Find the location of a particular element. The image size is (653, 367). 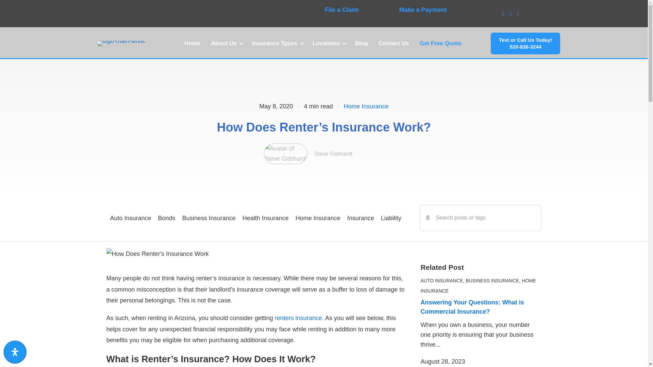

Make a Payment is located at coordinates (423, 10).